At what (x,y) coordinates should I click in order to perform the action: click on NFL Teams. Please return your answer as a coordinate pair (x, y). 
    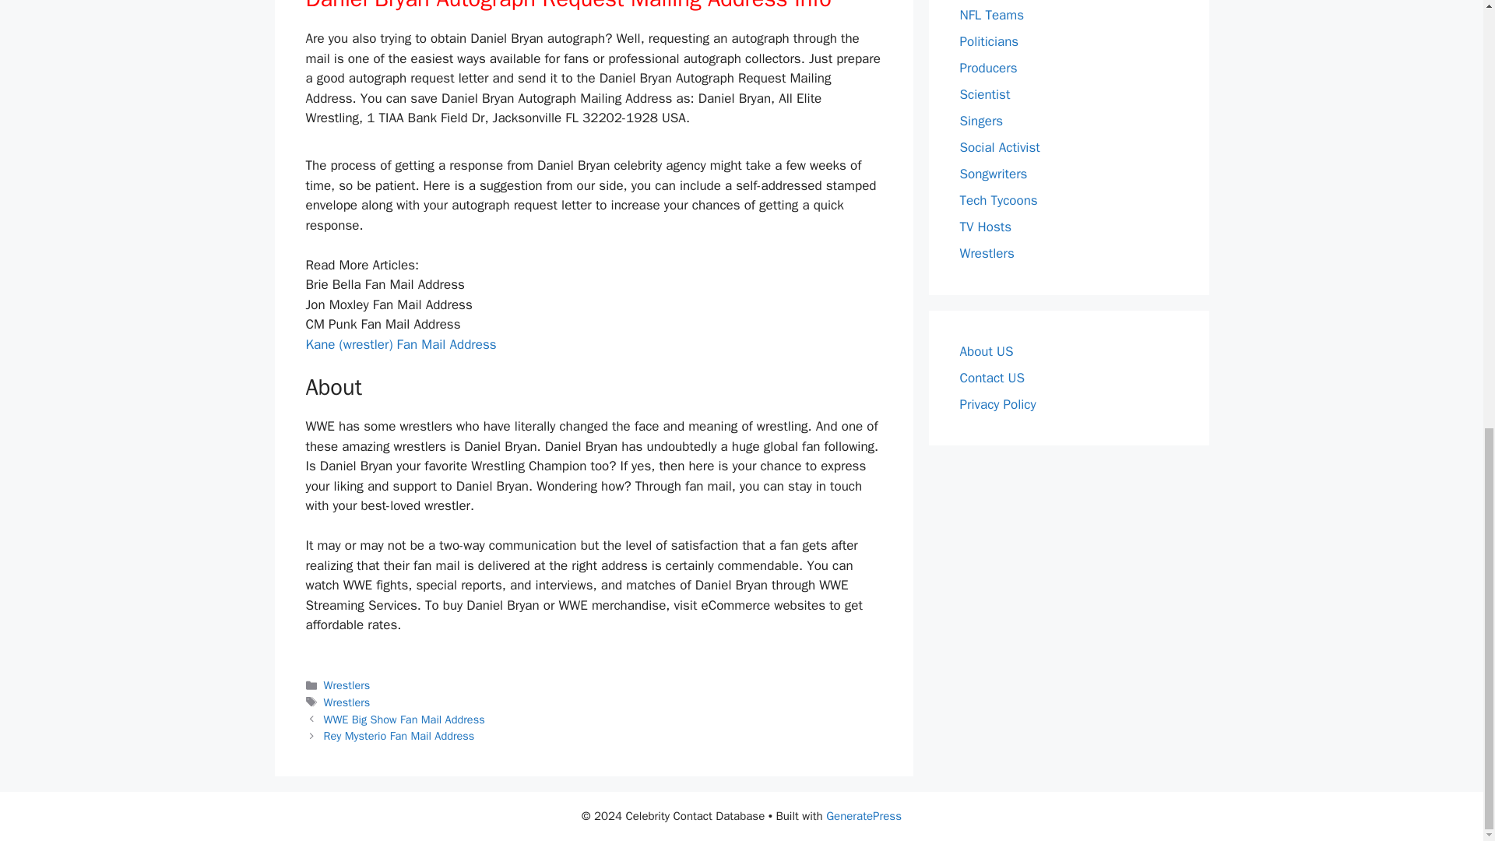
    Looking at the image, I should click on (992, 15).